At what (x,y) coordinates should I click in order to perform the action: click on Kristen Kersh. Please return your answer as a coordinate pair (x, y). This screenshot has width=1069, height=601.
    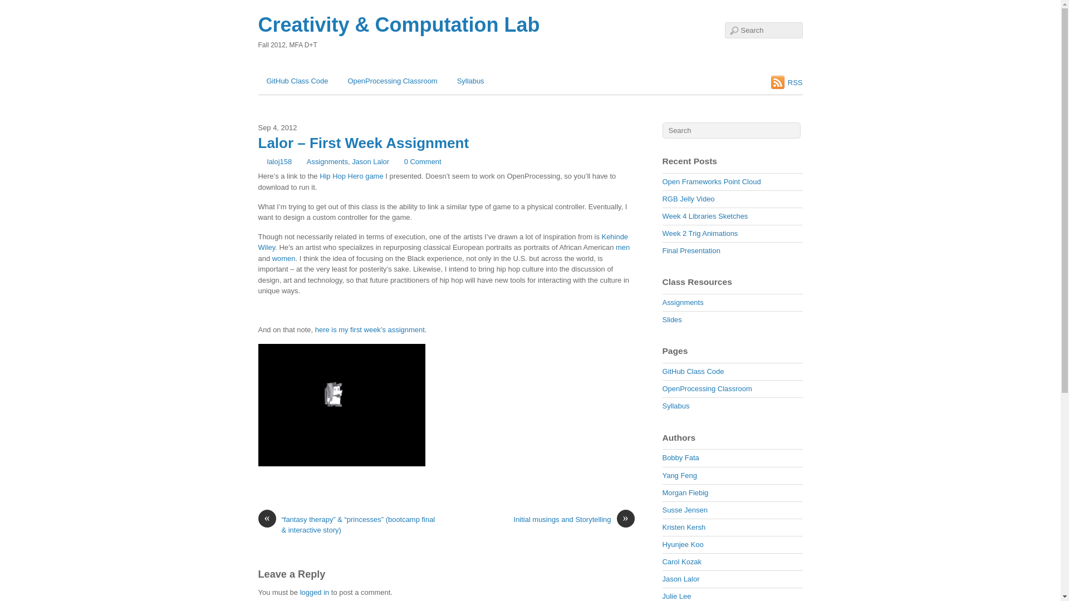
    Looking at the image, I should click on (684, 526).